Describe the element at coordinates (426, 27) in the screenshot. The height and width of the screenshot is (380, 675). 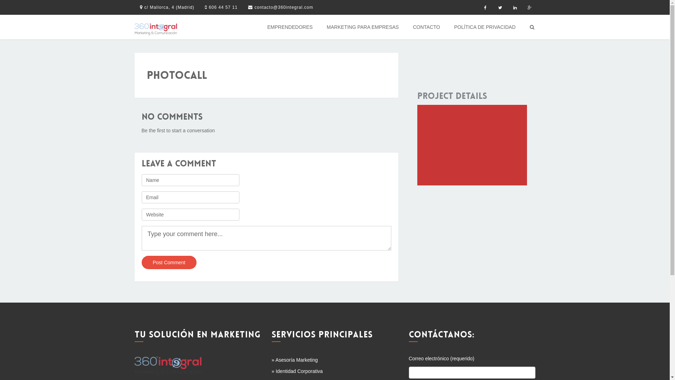
I see `CONTACTO` at that location.